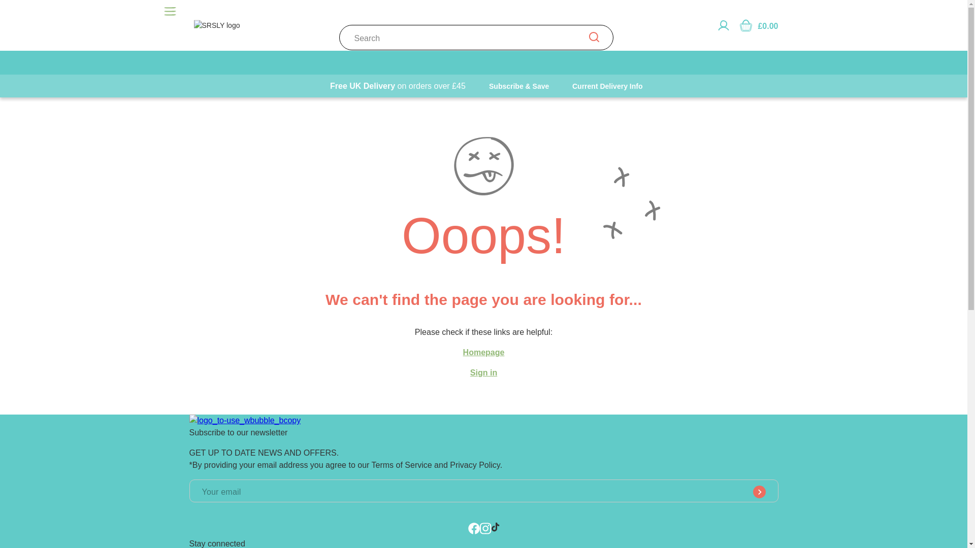  What do you see at coordinates (723, 25) in the screenshot?
I see `Log in` at bounding box center [723, 25].